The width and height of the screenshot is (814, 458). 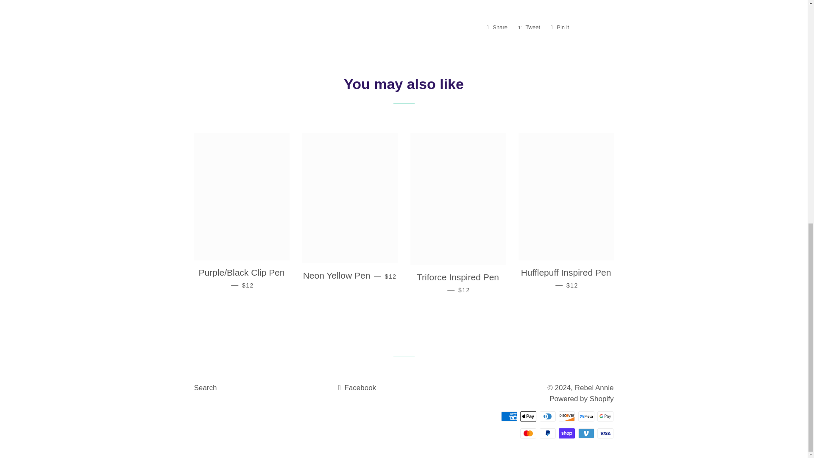 I want to click on Meta Pay, so click(x=586, y=416).